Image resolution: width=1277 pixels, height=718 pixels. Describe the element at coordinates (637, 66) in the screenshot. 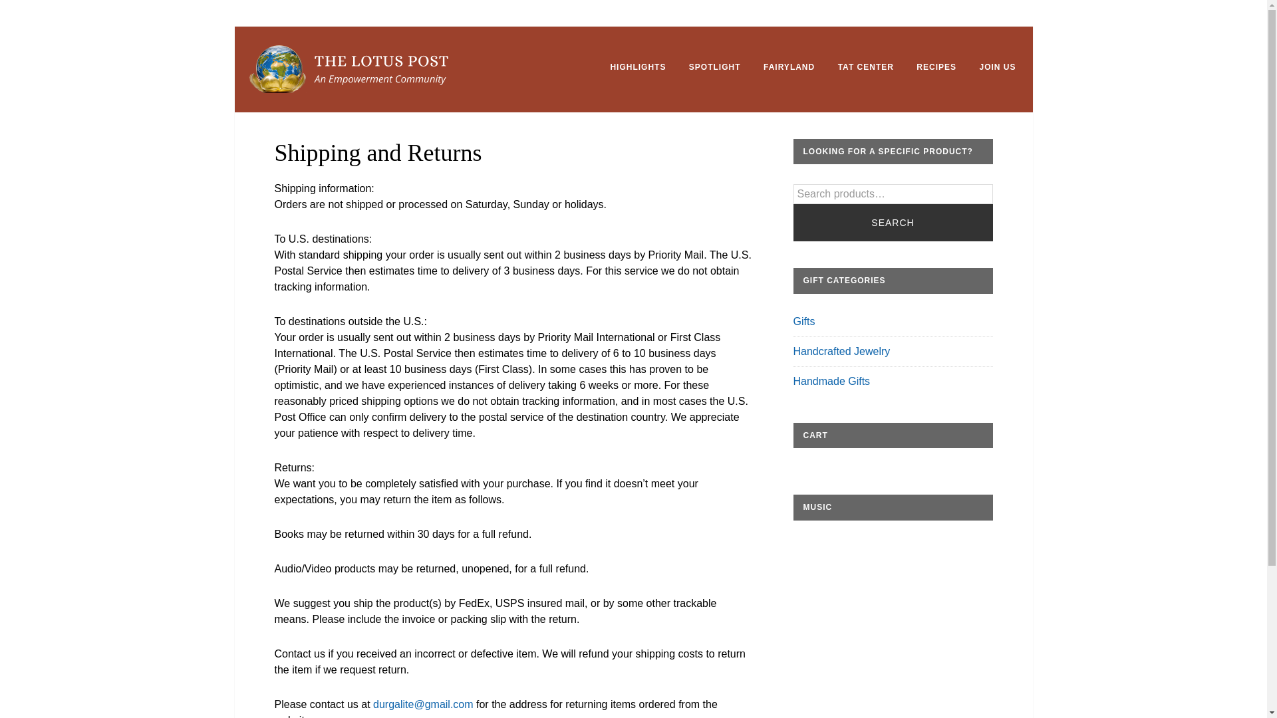

I see `HIGHLIGHTS` at that location.